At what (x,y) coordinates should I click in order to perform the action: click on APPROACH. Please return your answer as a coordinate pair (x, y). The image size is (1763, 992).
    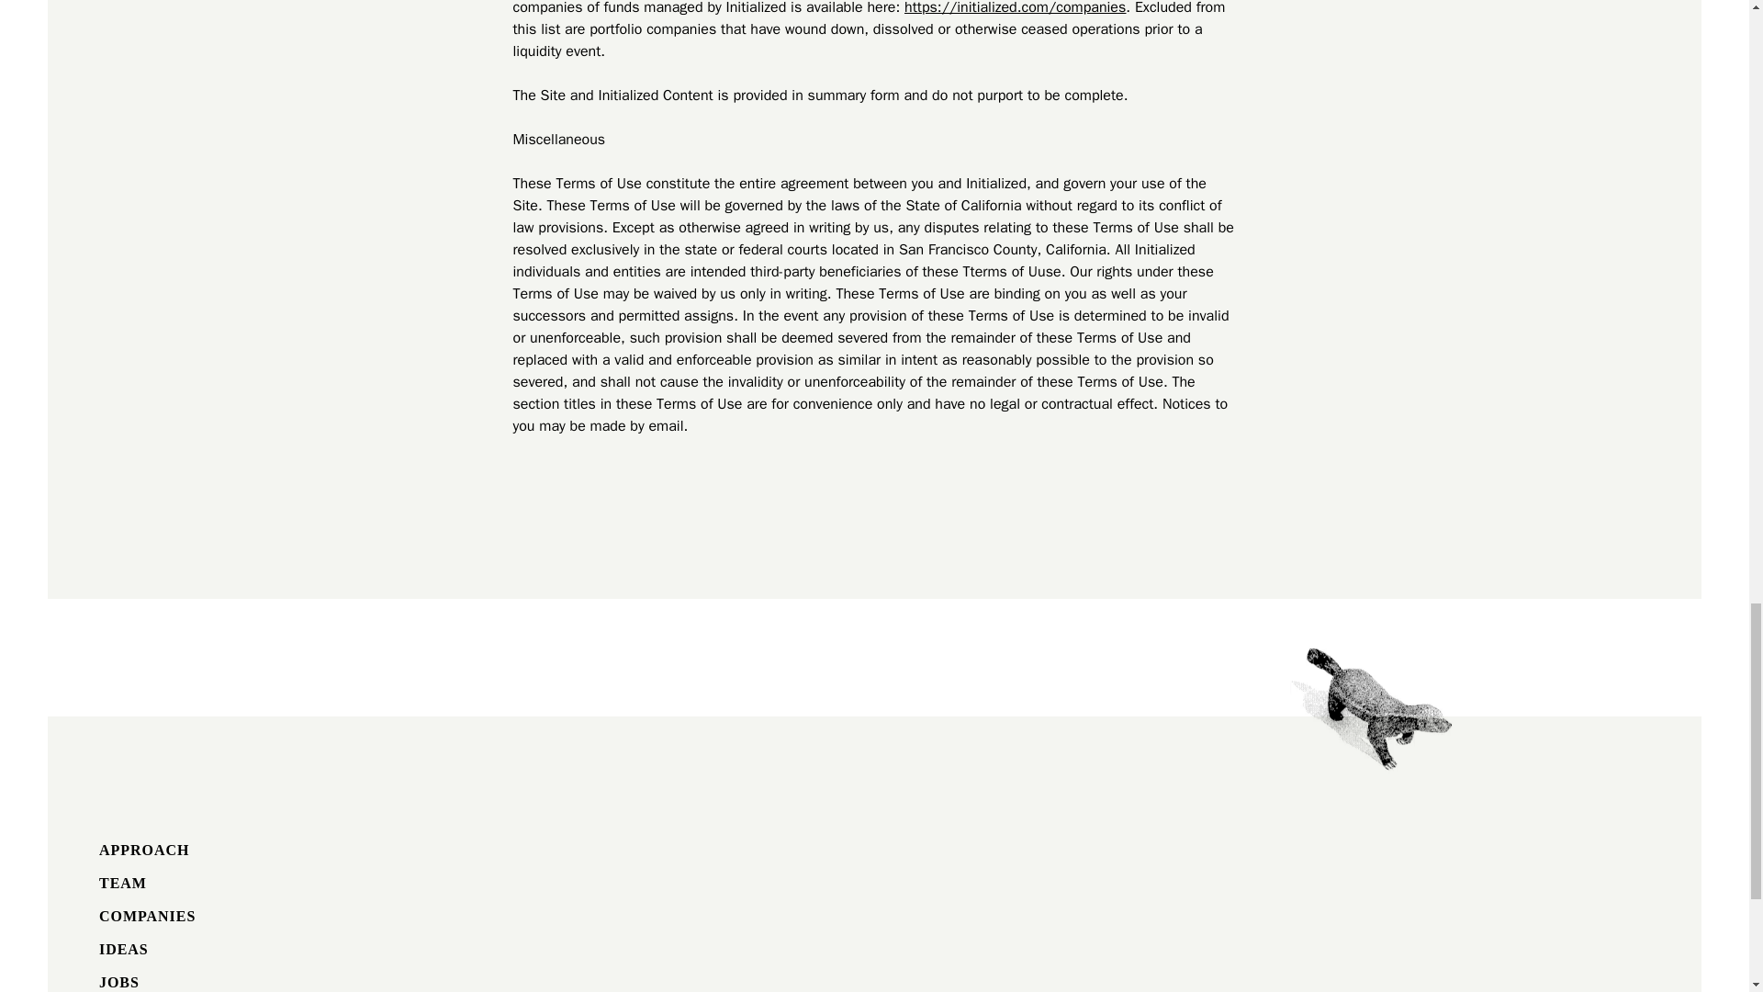
    Looking at the image, I should click on (143, 850).